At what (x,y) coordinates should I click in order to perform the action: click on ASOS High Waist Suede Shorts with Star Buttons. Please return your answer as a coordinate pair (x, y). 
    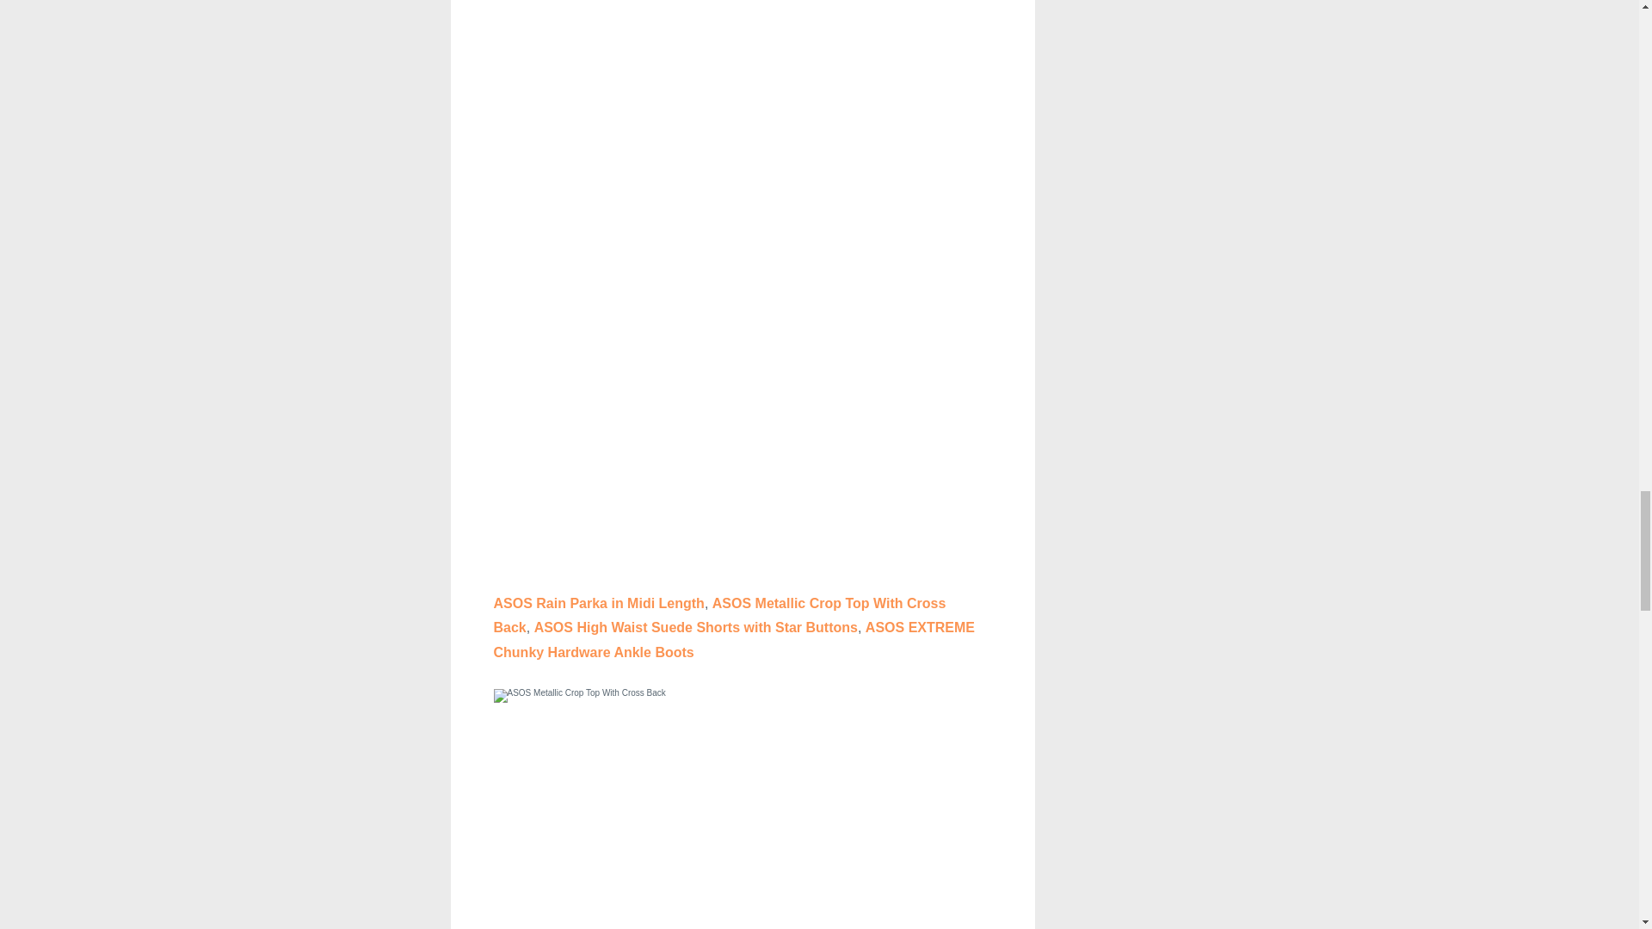
    Looking at the image, I should click on (695, 627).